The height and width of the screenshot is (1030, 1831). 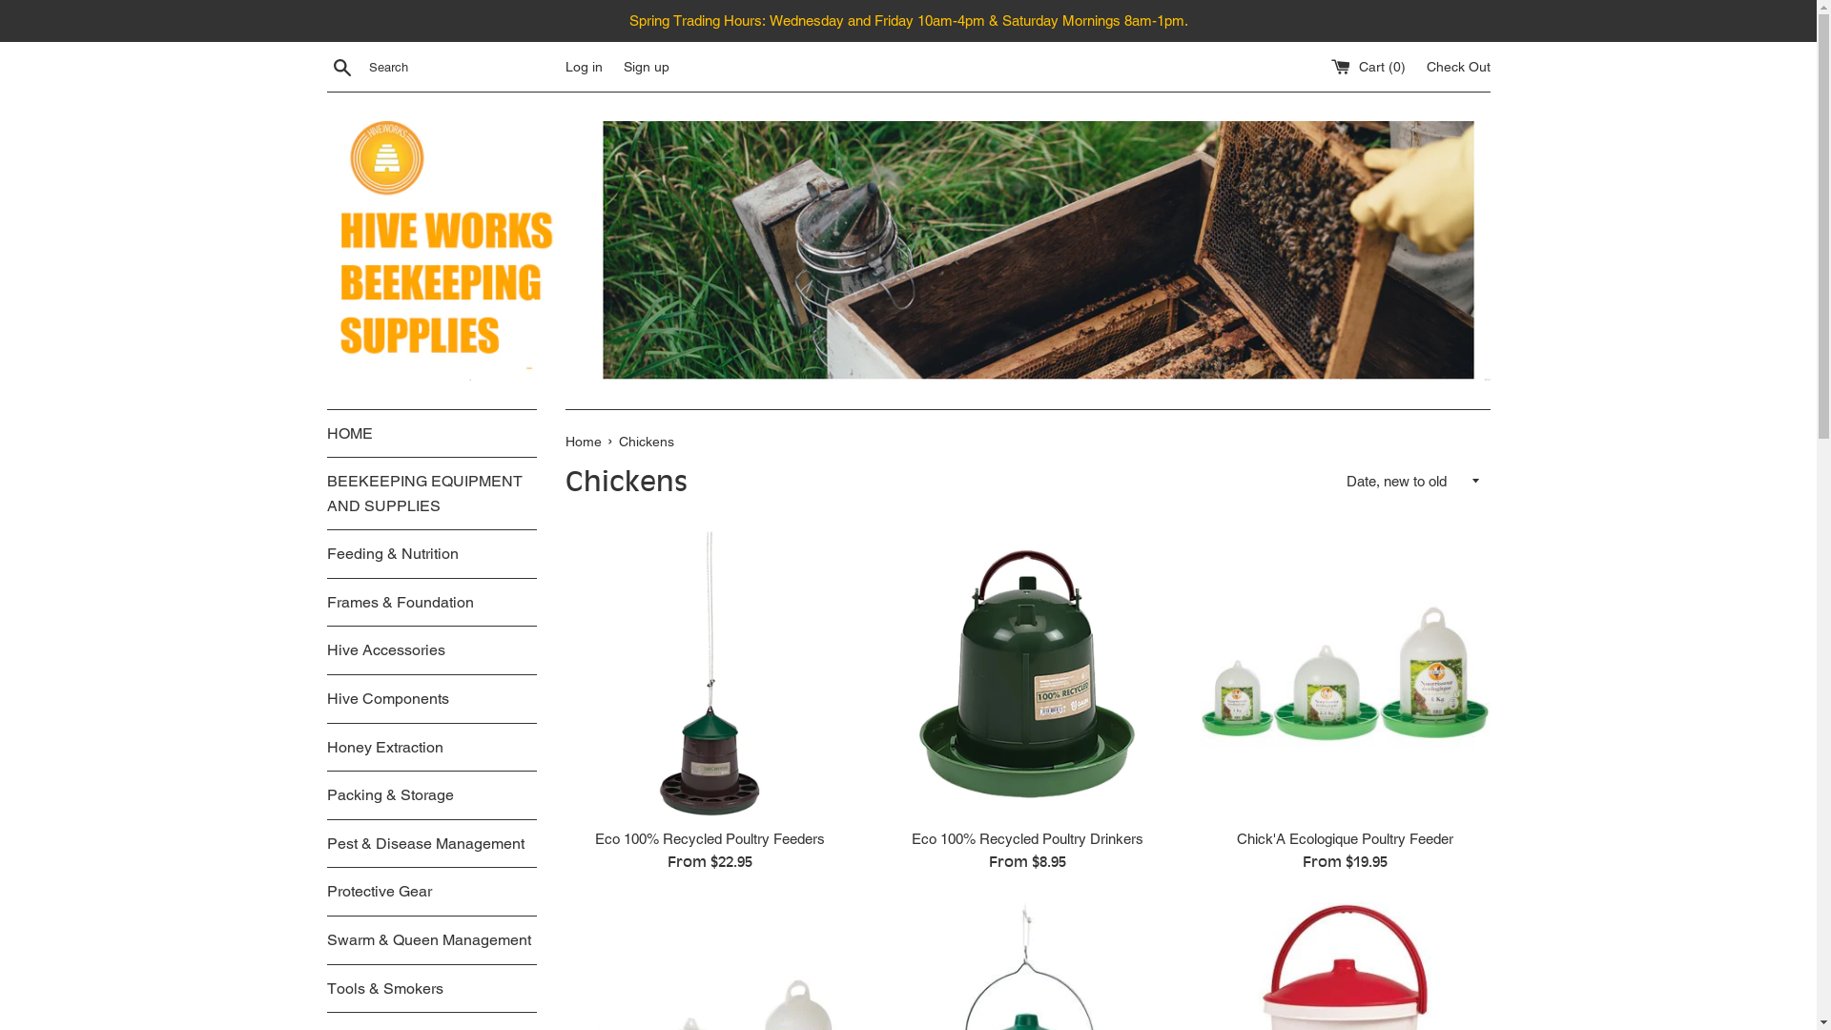 I want to click on Cart (0), so click(x=1370, y=67).